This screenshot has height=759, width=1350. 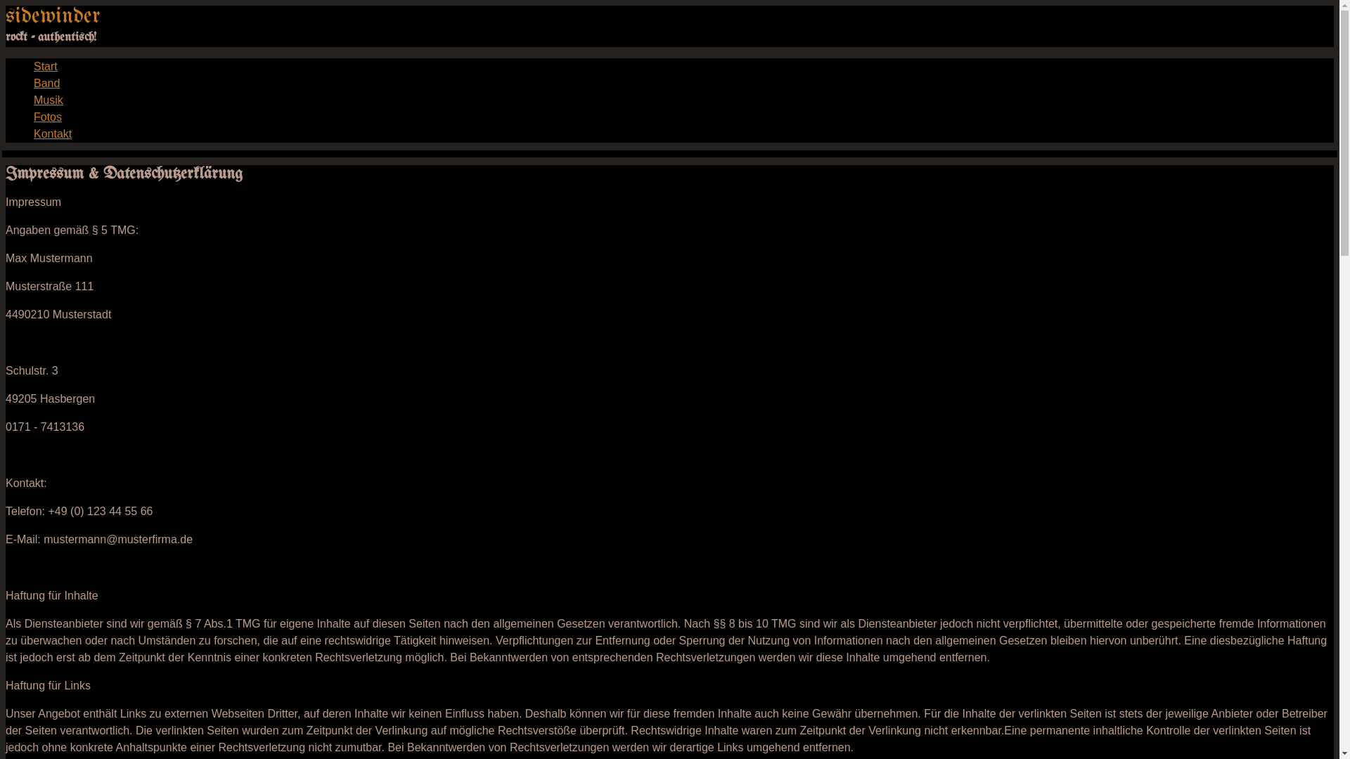 What do you see at coordinates (53, 134) in the screenshot?
I see `Kontakt` at bounding box center [53, 134].